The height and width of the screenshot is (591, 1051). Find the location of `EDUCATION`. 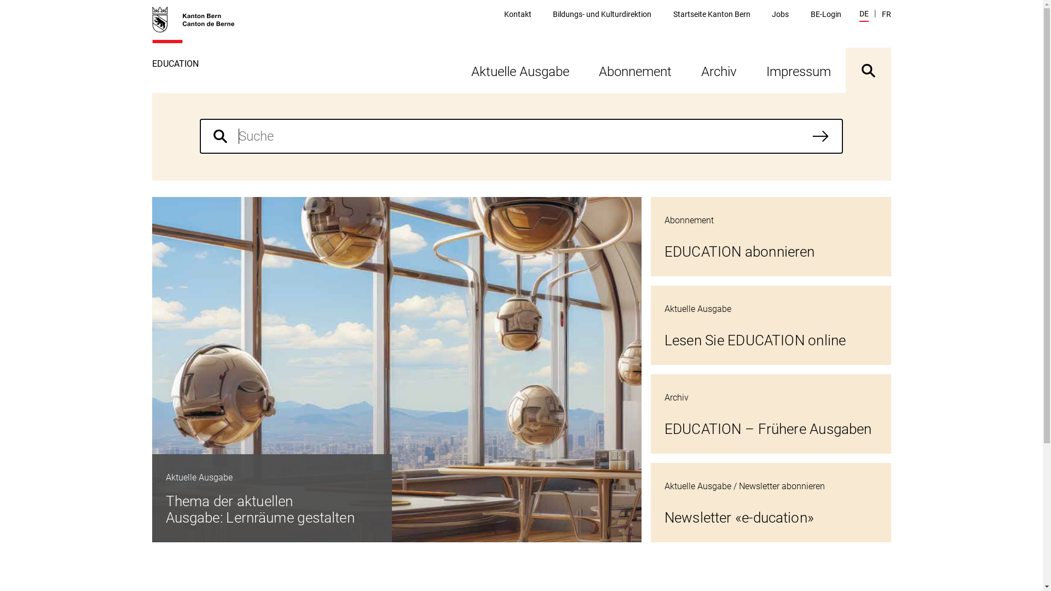

EDUCATION is located at coordinates (199, 49).